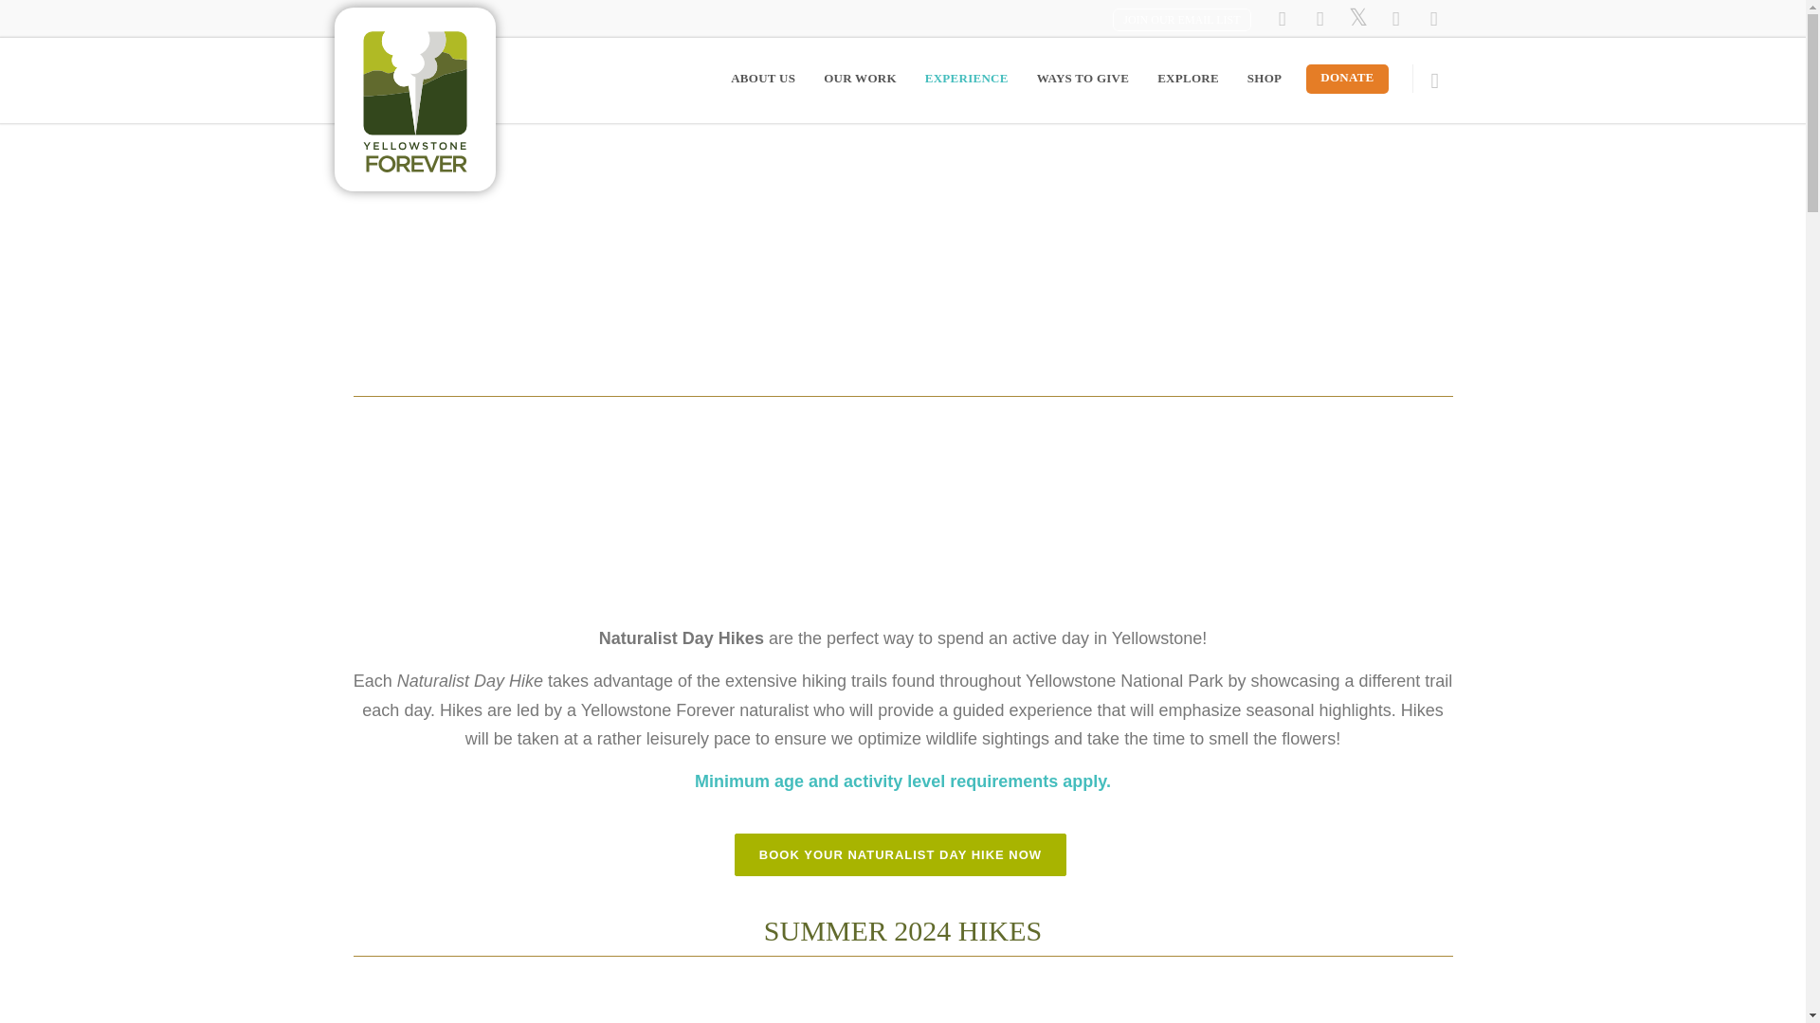 Image resolution: width=1820 pixels, height=1023 pixels. I want to click on Twitter, so click(1356, 19).